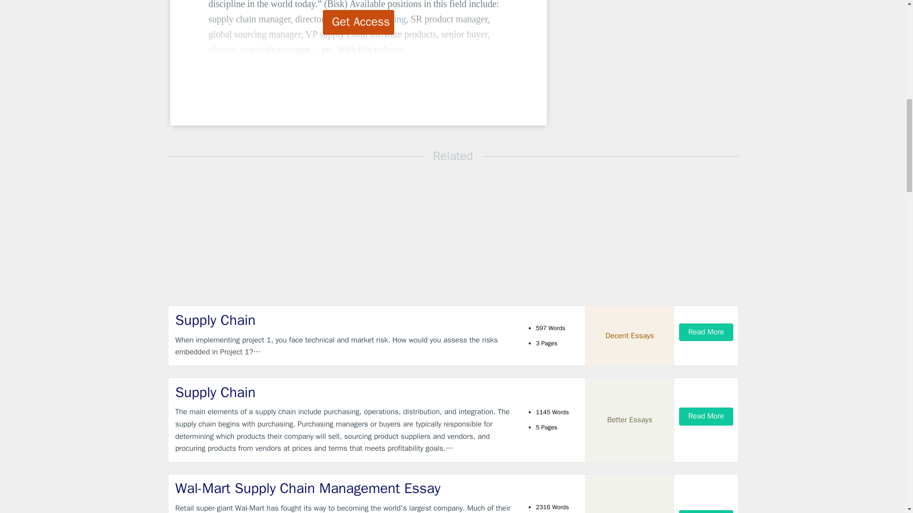 The image size is (913, 513). I want to click on Read More, so click(706, 511).